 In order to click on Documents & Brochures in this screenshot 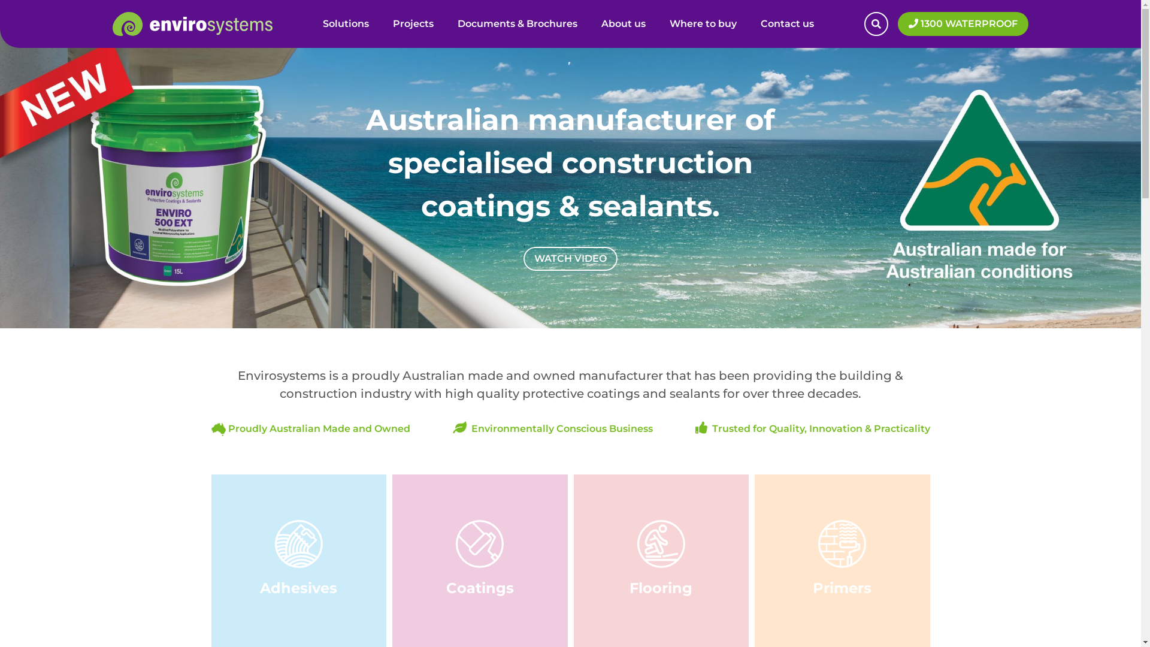, I will do `click(517, 24)`.